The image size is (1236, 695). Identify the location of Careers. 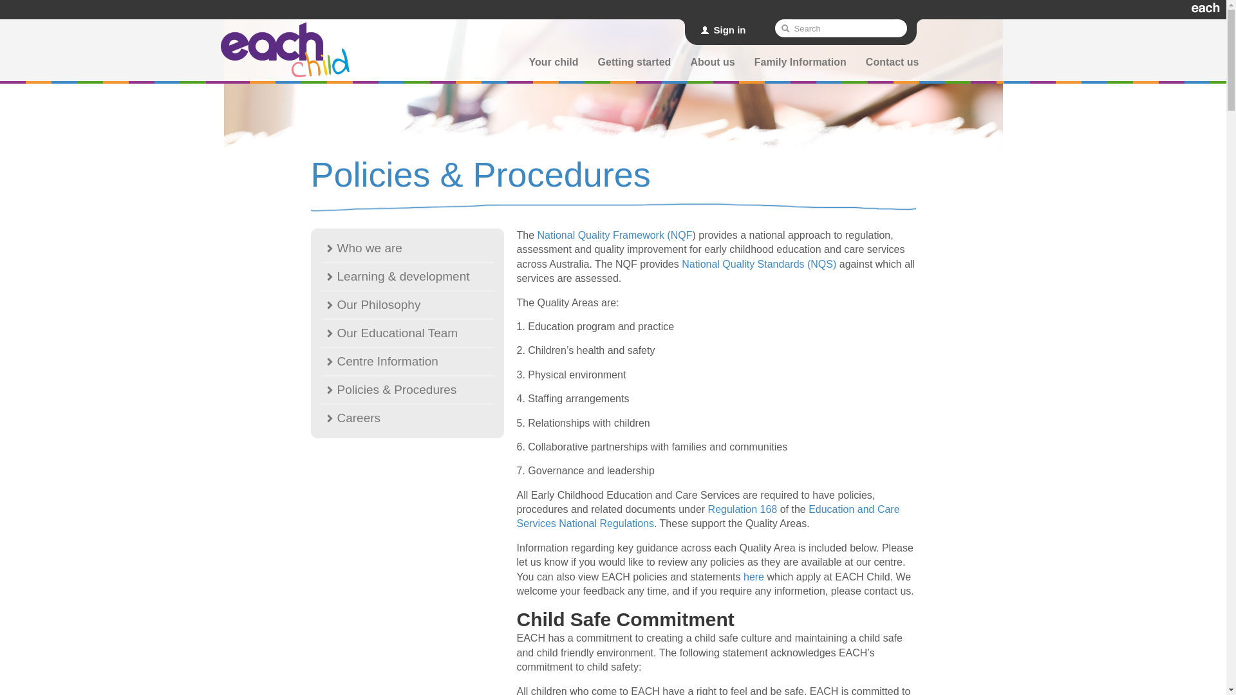
(407, 418).